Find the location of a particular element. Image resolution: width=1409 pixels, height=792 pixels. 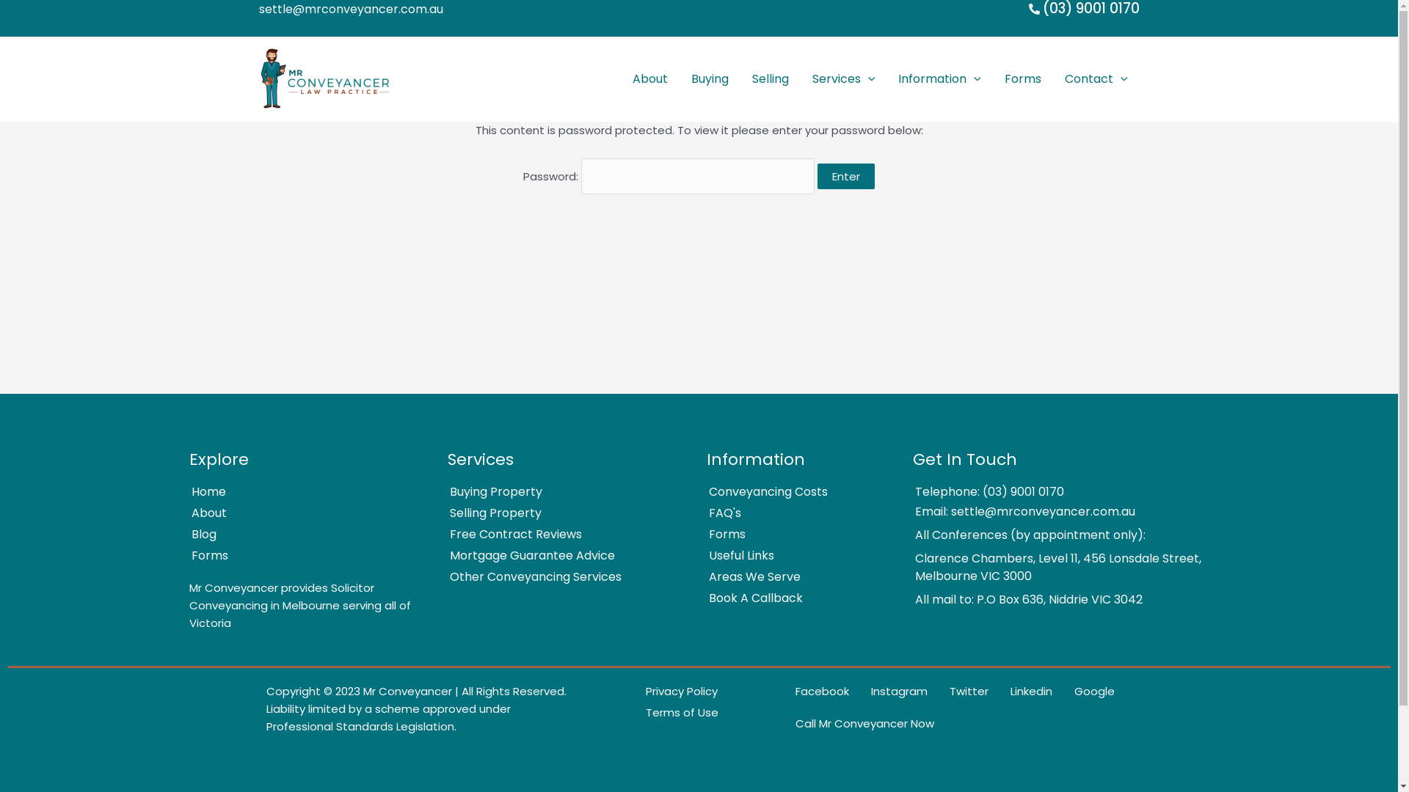

Buying is located at coordinates (710, 79).